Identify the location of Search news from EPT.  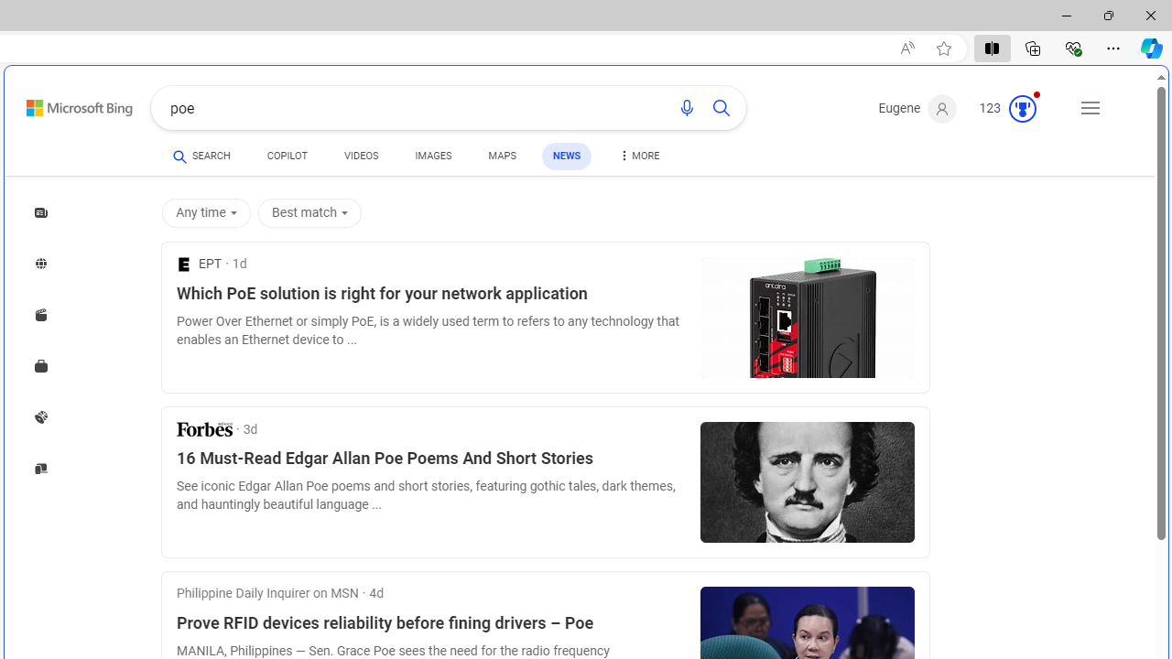
(200, 264).